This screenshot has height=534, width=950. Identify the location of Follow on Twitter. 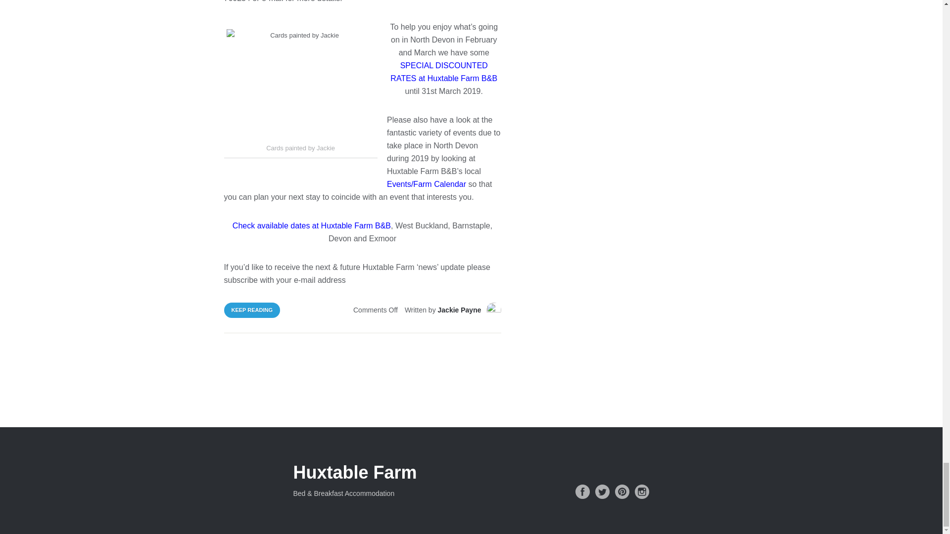
(602, 491).